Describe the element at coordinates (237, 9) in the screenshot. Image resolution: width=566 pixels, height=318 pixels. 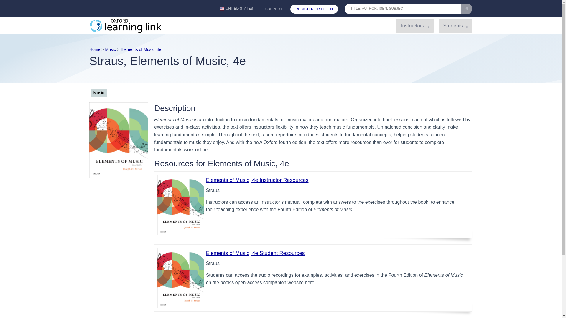
I see `UNITED STATES` at that location.